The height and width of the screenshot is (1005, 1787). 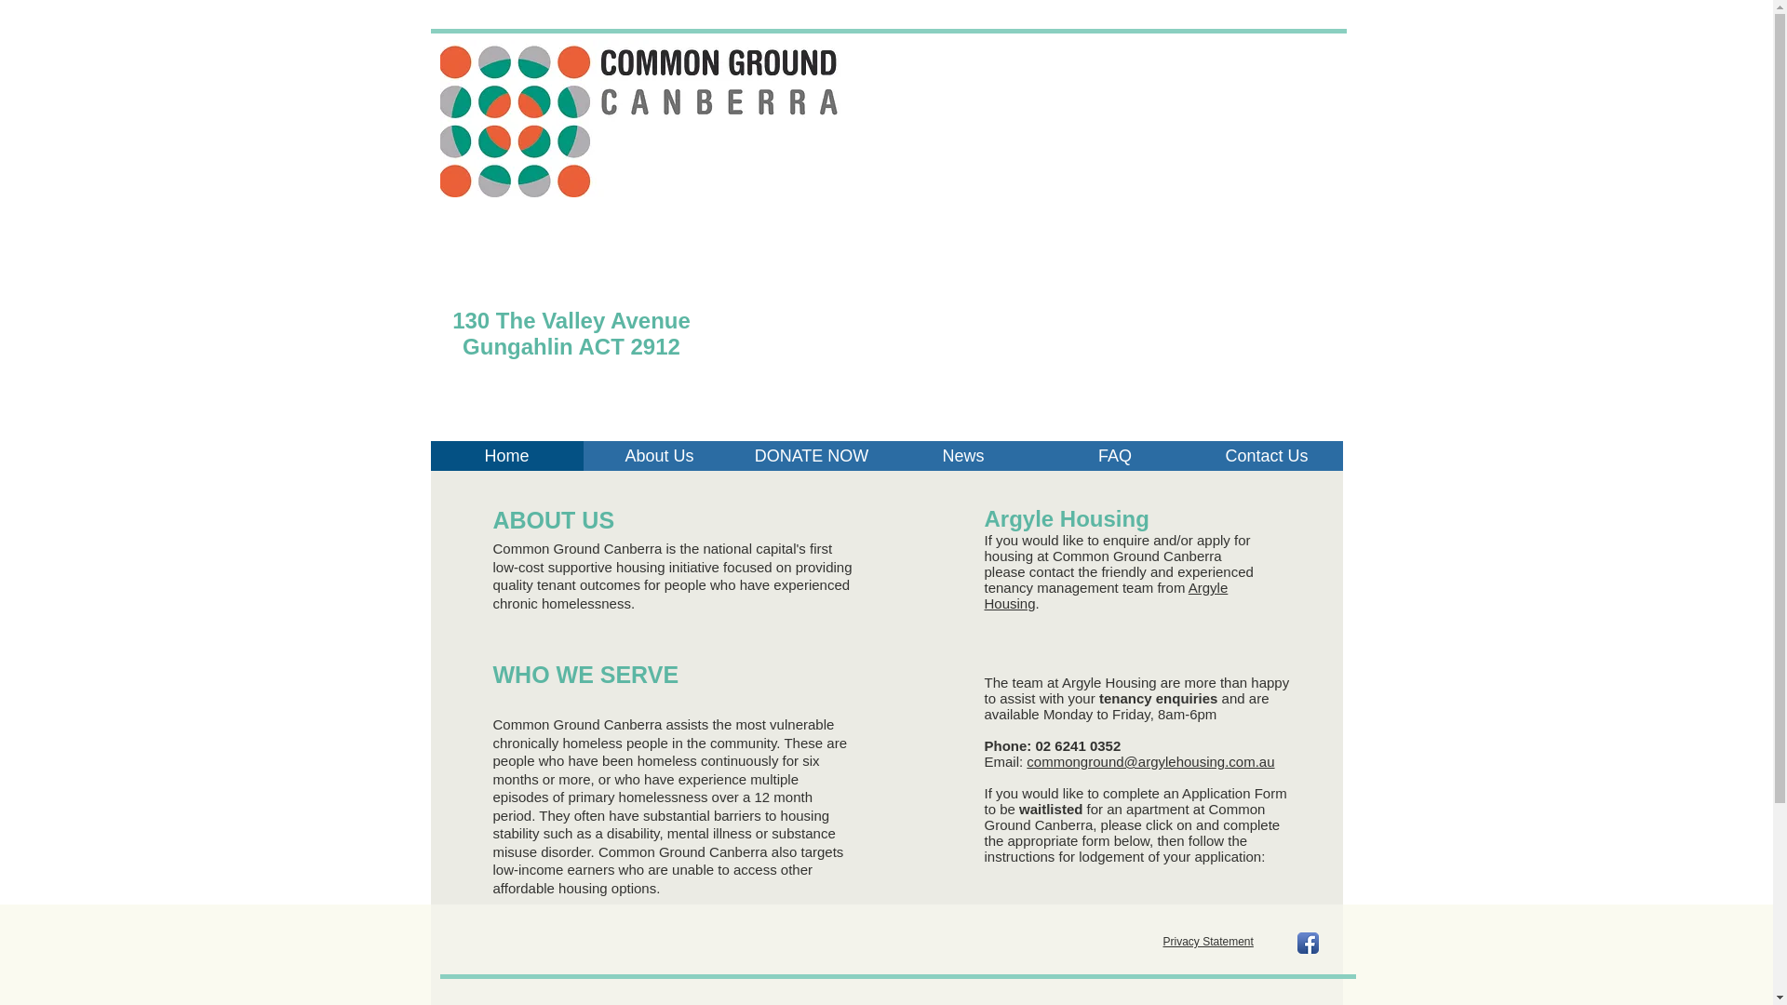 What do you see at coordinates (1268, 456) in the screenshot?
I see `Contact Us` at bounding box center [1268, 456].